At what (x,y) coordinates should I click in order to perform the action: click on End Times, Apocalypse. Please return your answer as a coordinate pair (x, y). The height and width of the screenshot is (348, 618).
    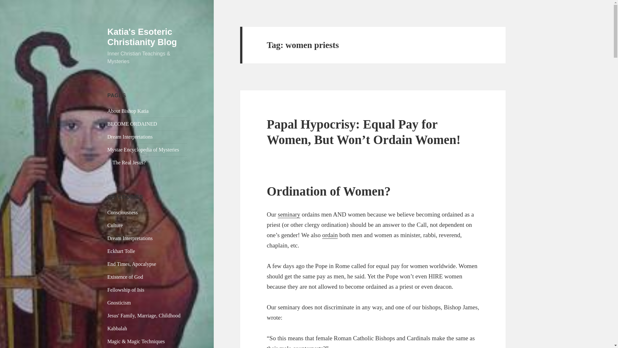
    Looking at the image, I should click on (132, 264).